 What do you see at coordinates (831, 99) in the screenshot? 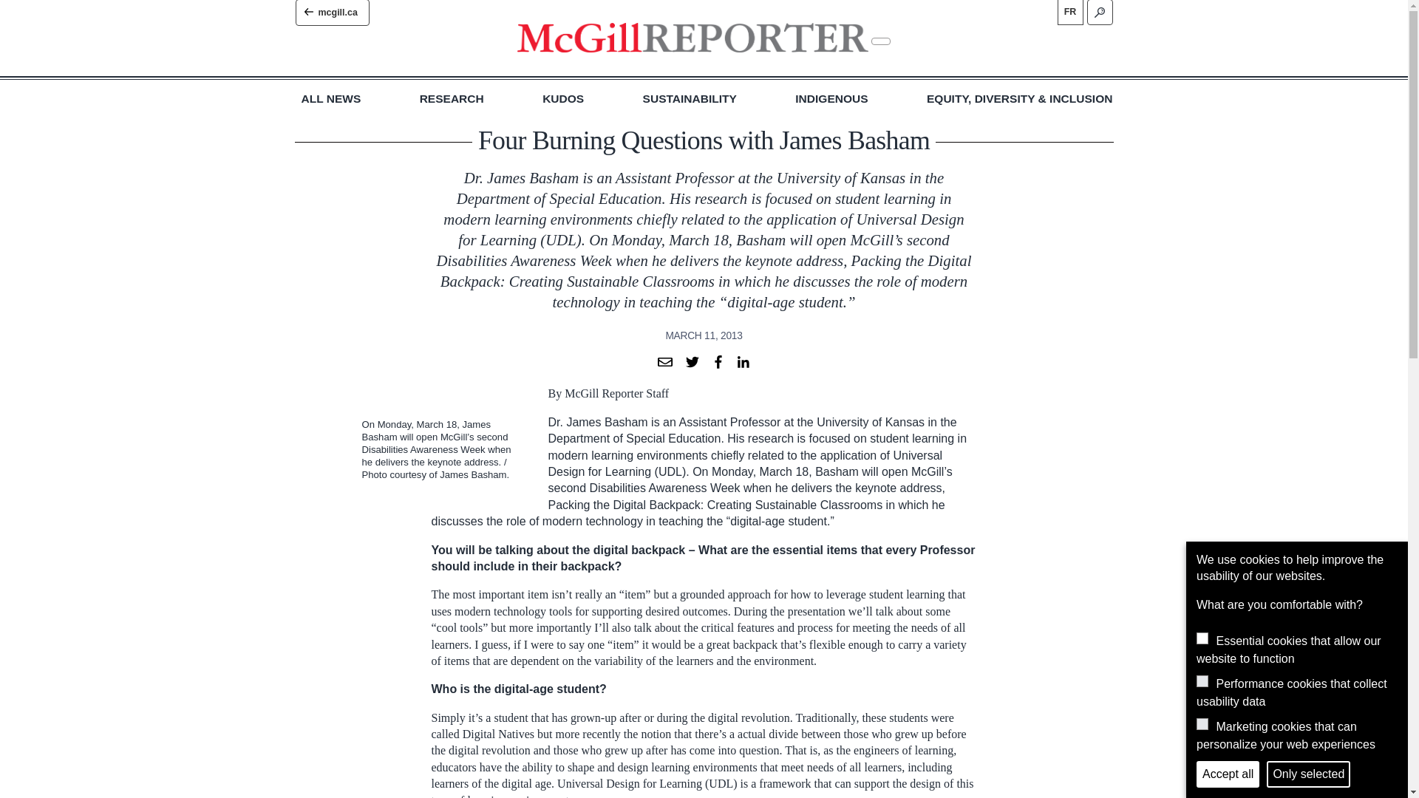
I see `INDIGENOUS` at bounding box center [831, 99].